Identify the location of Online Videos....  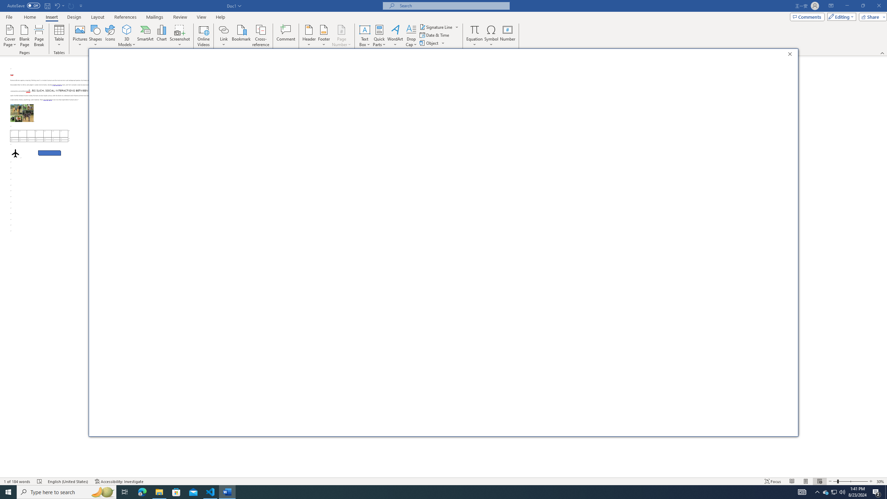
(203, 36).